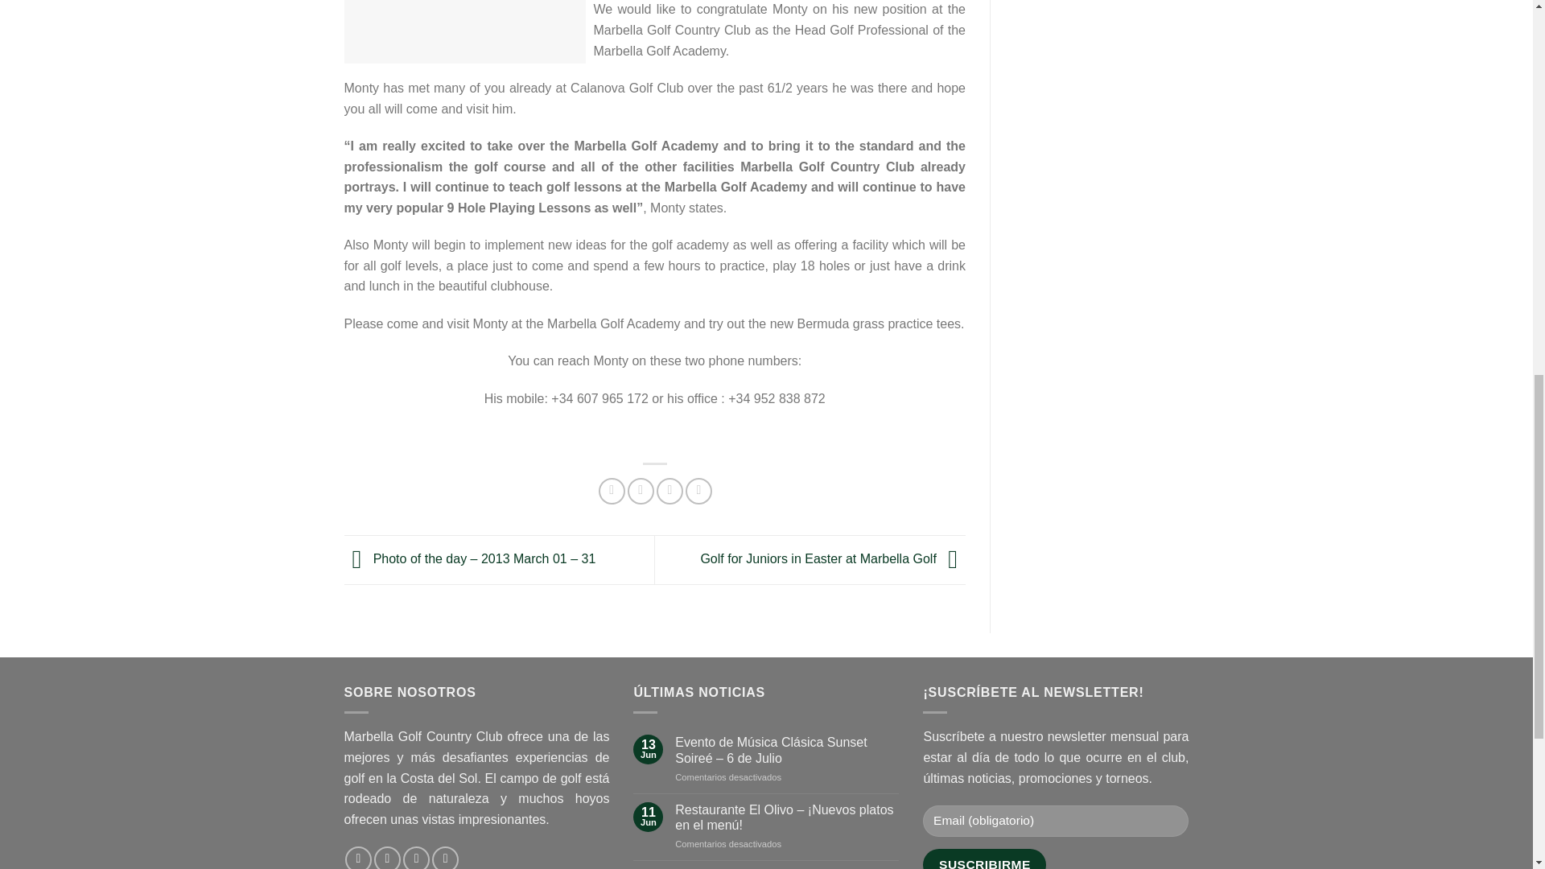 The width and height of the screenshot is (1545, 869). Describe the element at coordinates (983, 859) in the screenshot. I see `Suscribirme` at that location.